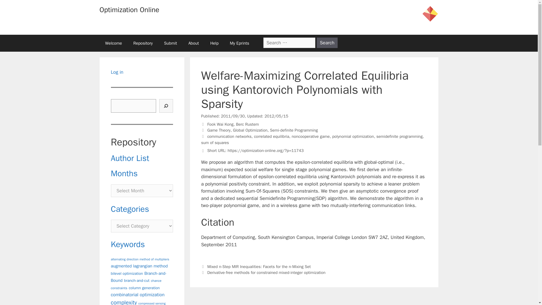 This screenshot has width=542, height=305. What do you see at coordinates (138, 277) in the screenshot?
I see `Branch-and-Bound` at bounding box center [138, 277].